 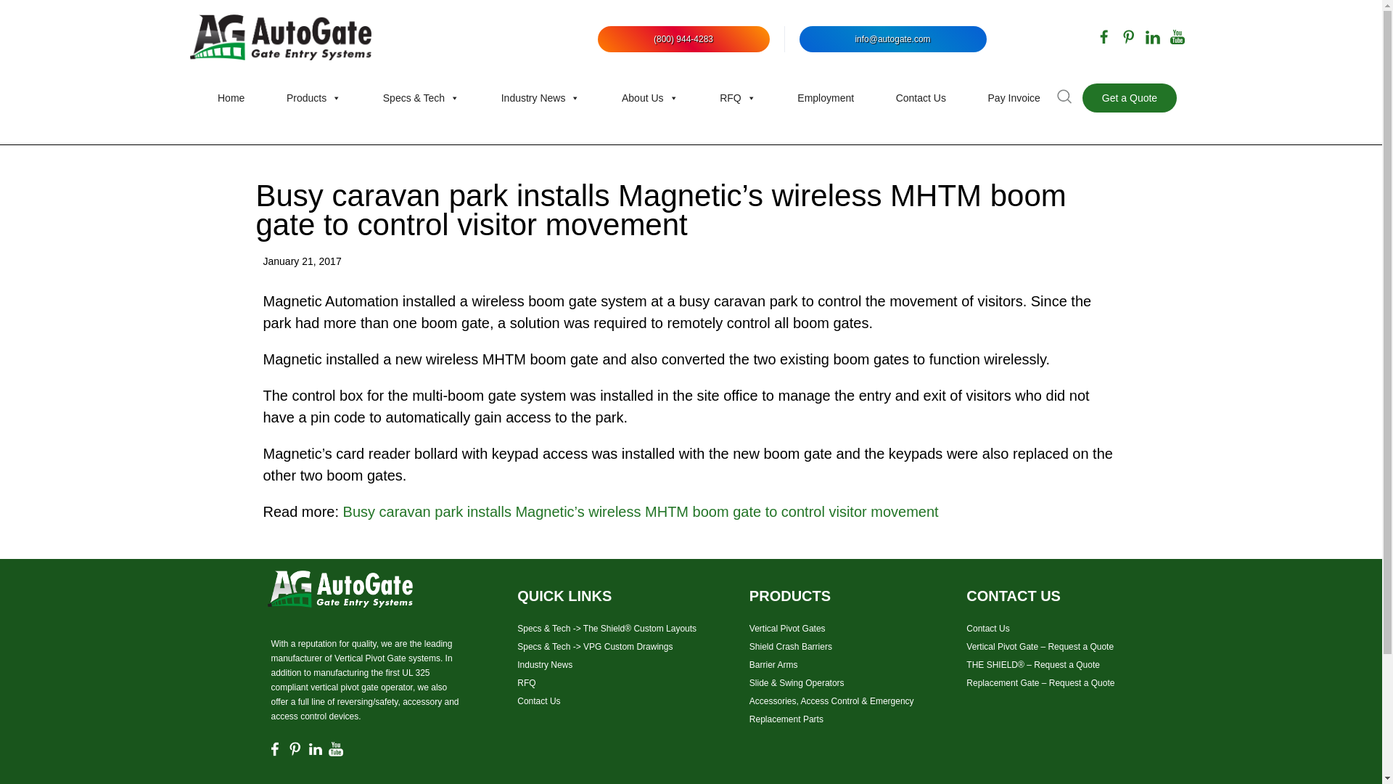 I want to click on 2017-01-21T07:42:50-05:00, so click(x=302, y=261).